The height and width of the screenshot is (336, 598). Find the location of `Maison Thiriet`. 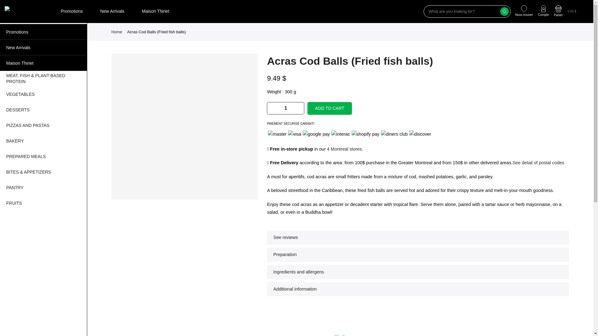

Maison Thiriet is located at coordinates (156, 11).